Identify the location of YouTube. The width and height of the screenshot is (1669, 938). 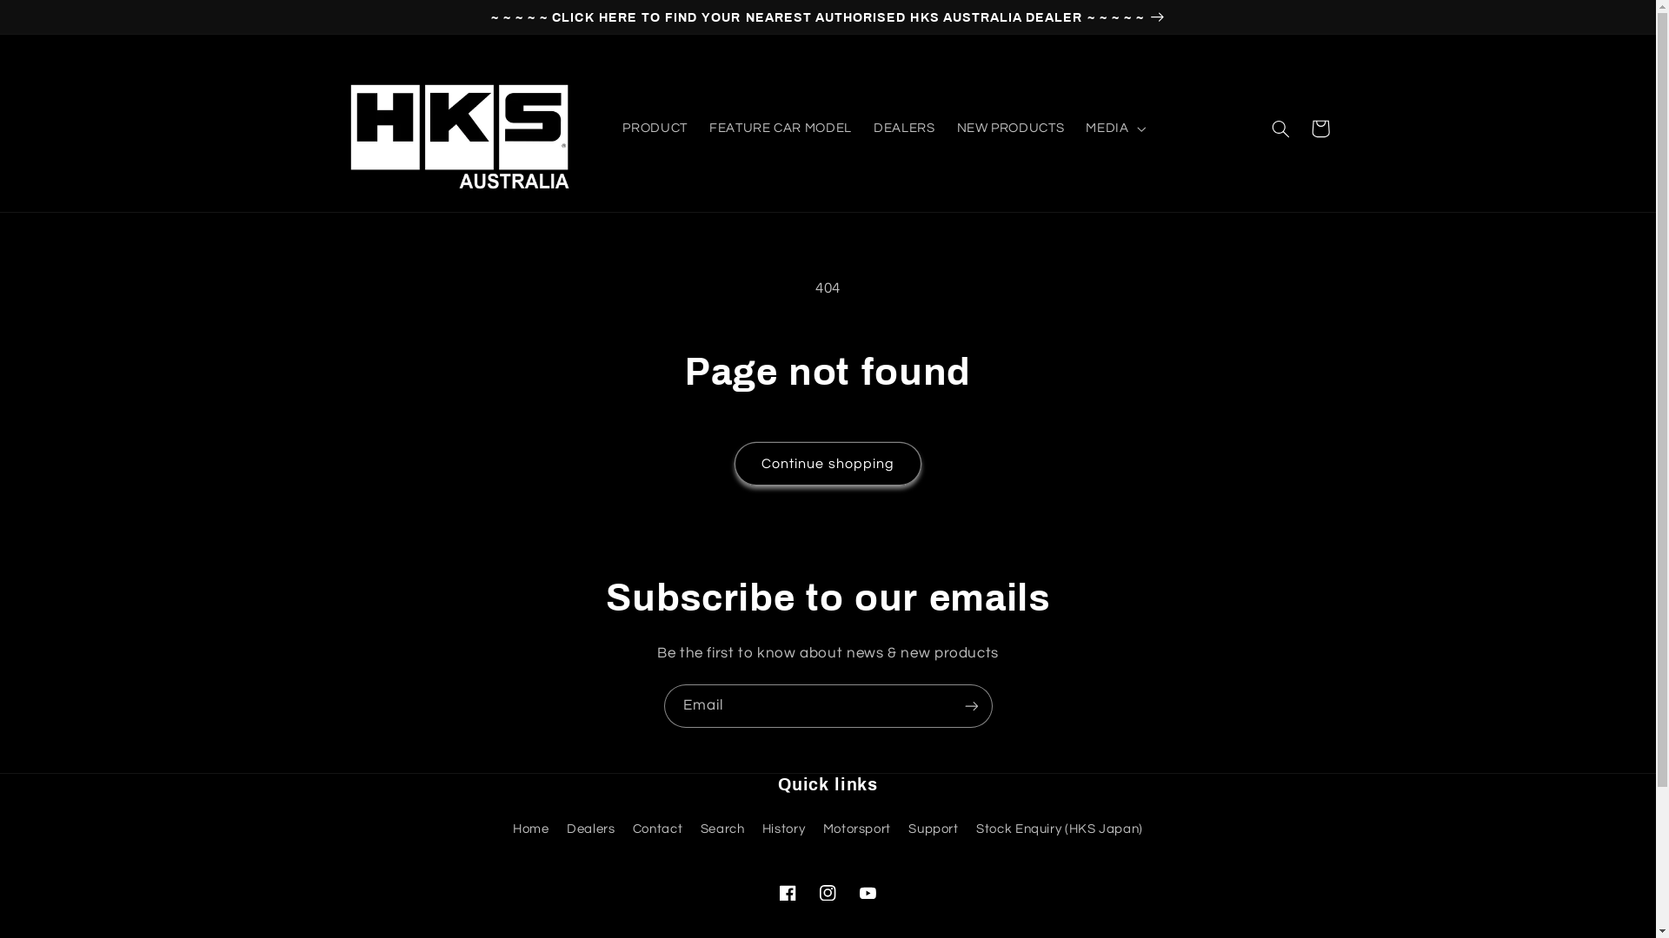
(868, 893).